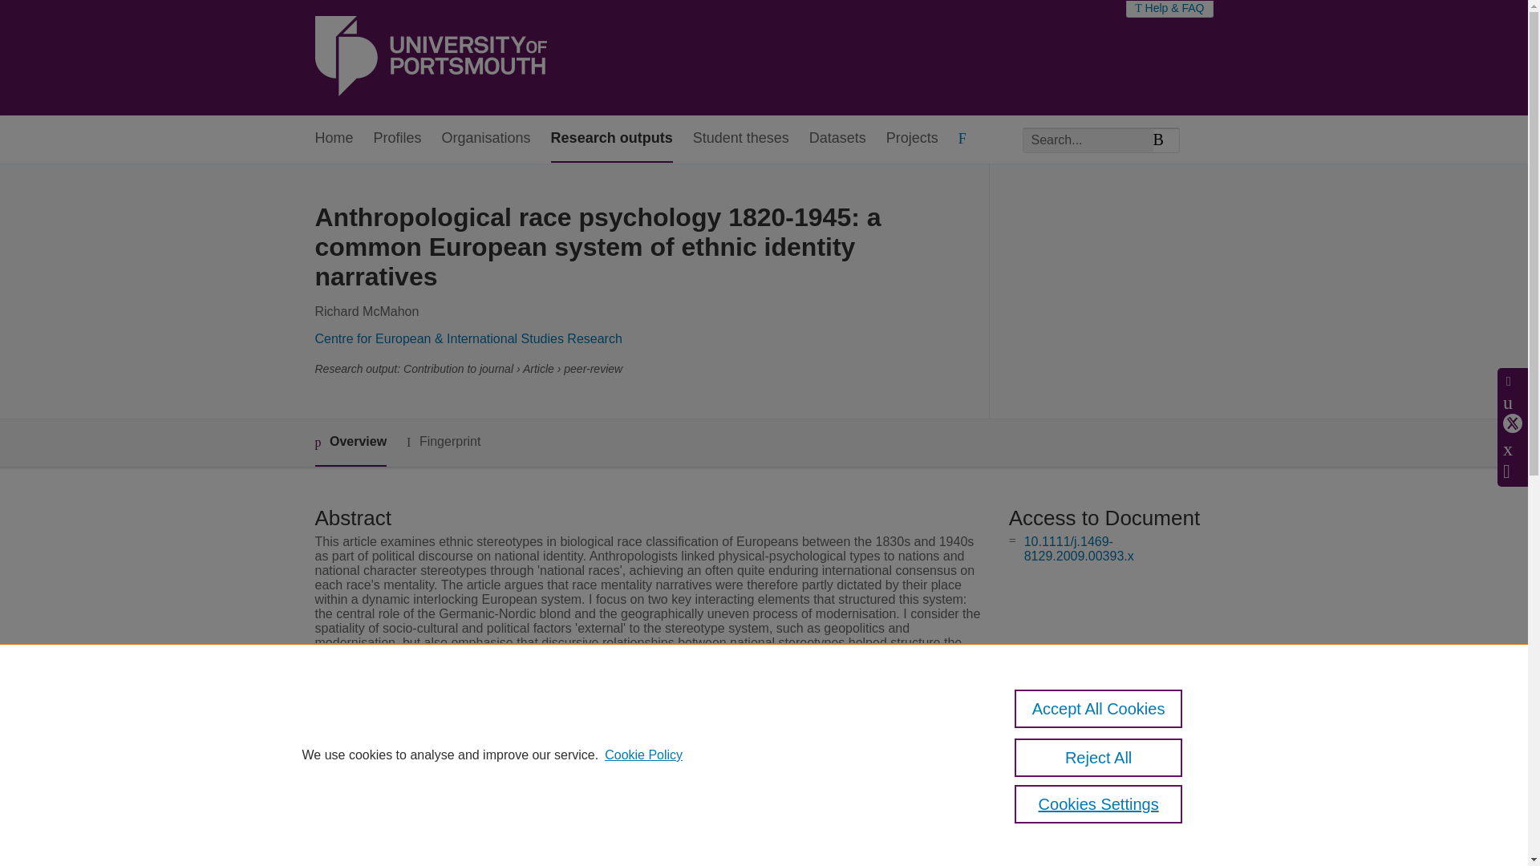 The height and width of the screenshot is (866, 1540). What do you see at coordinates (741, 139) in the screenshot?
I see `Student theses` at bounding box center [741, 139].